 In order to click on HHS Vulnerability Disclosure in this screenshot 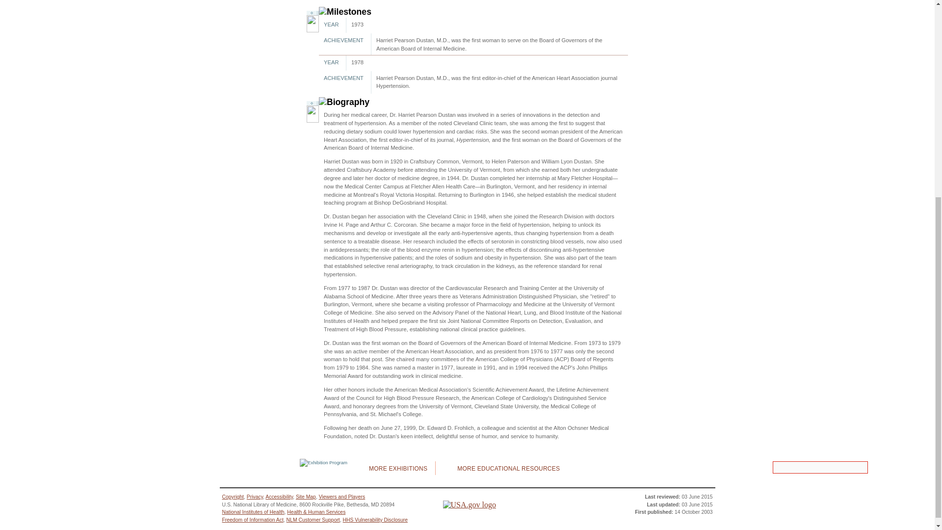, I will do `click(375, 520)`.